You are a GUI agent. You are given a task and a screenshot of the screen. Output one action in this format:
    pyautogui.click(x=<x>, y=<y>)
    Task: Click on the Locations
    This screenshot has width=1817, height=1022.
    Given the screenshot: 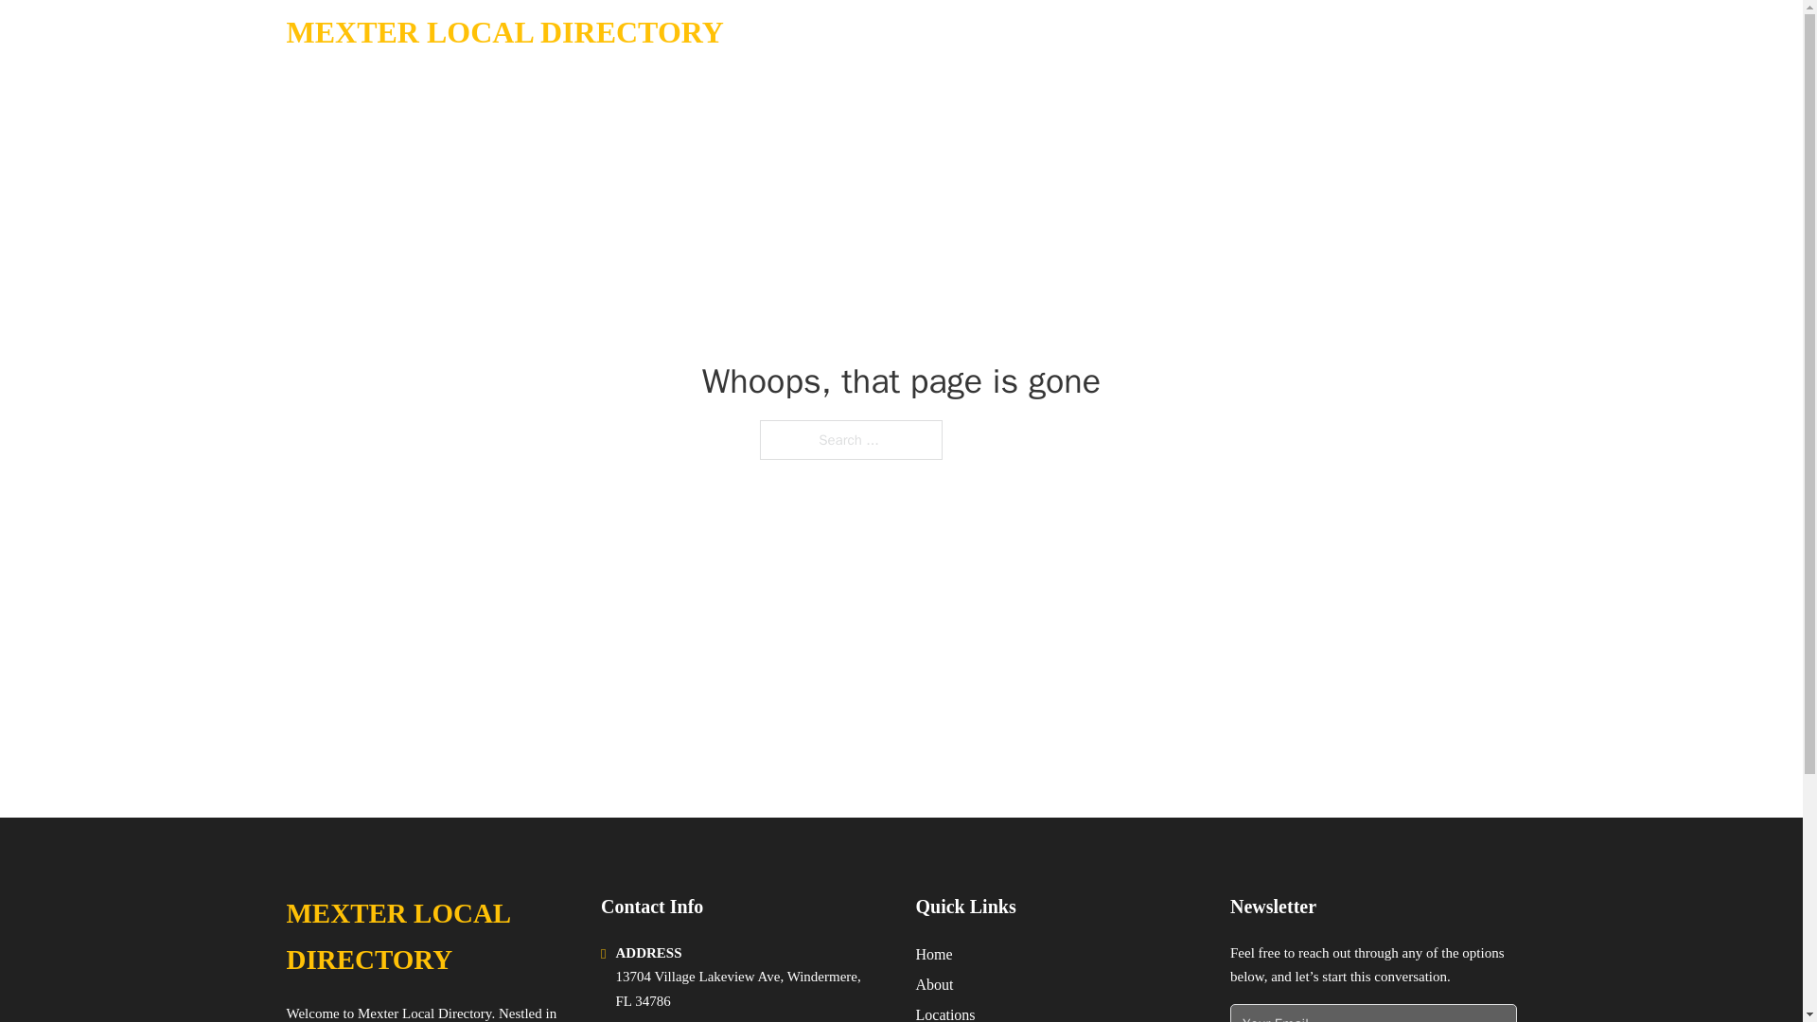 What is the action you would take?
    pyautogui.click(x=945, y=1013)
    